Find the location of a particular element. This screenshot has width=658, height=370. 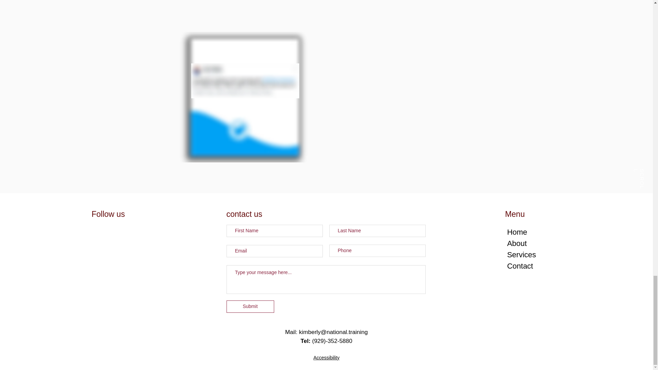

Submit is located at coordinates (250, 306).